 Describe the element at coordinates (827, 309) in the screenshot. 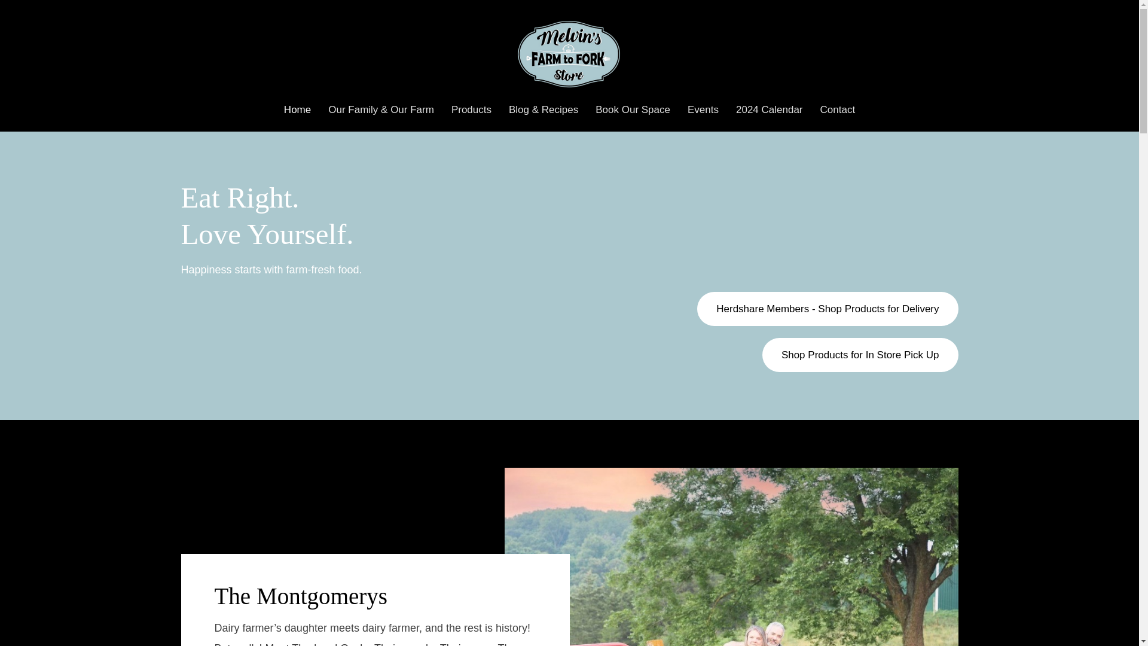

I see `Herdshare Members - Shop Products for Delivery` at that location.